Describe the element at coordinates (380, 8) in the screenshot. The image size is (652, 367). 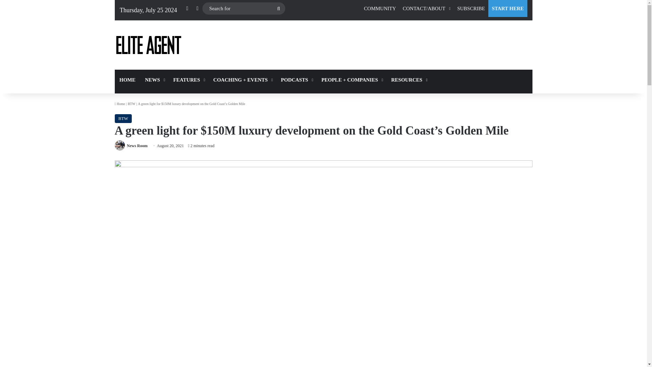
I see `COMMUNITY` at that location.